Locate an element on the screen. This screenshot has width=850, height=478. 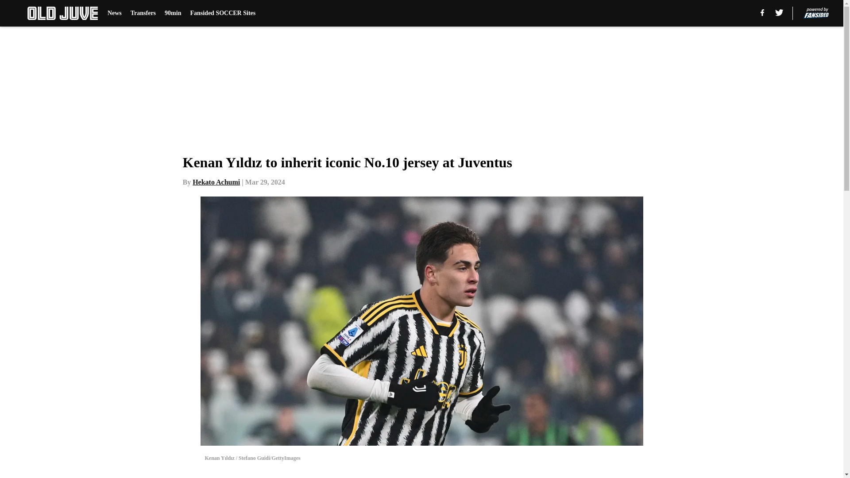
Fansided SOCCER Sites is located at coordinates (222, 13).